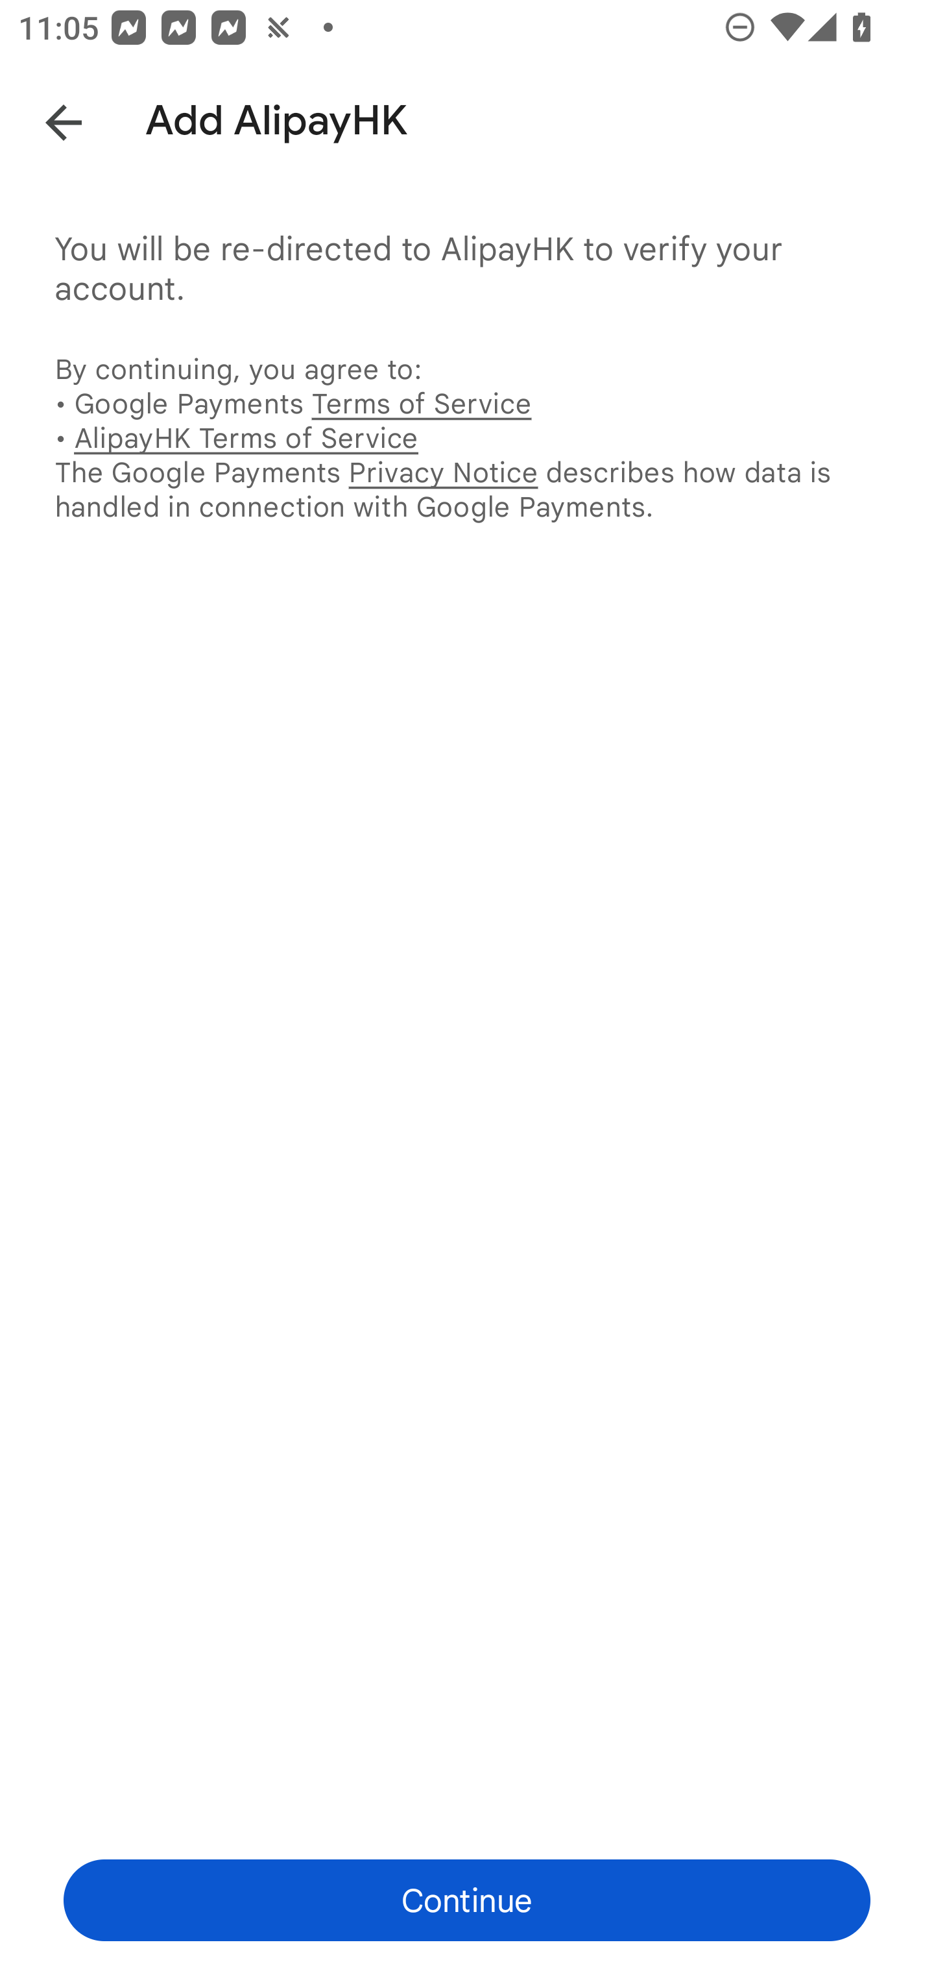 The width and height of the screenshot is (934, 1973). I want to click on Privacy Notice, so click(443, 472).